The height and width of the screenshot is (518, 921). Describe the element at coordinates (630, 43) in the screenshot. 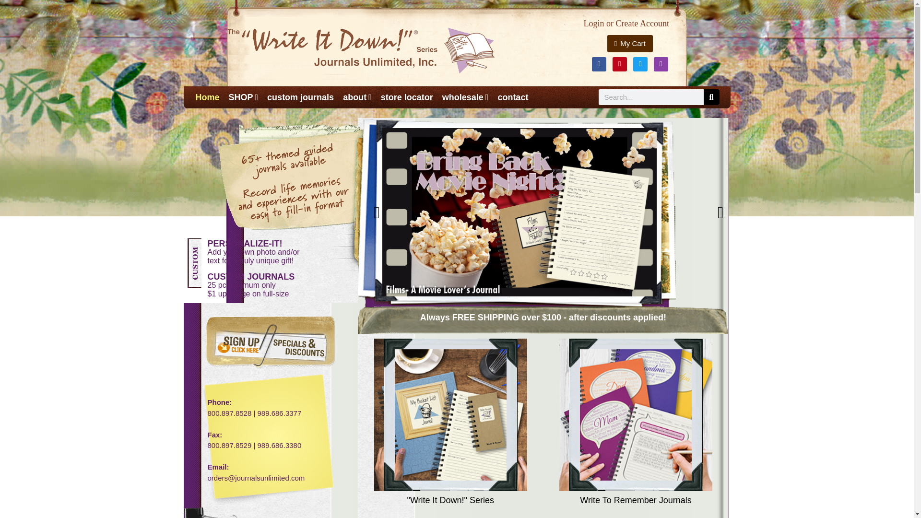

I see `My Cart` at that location.